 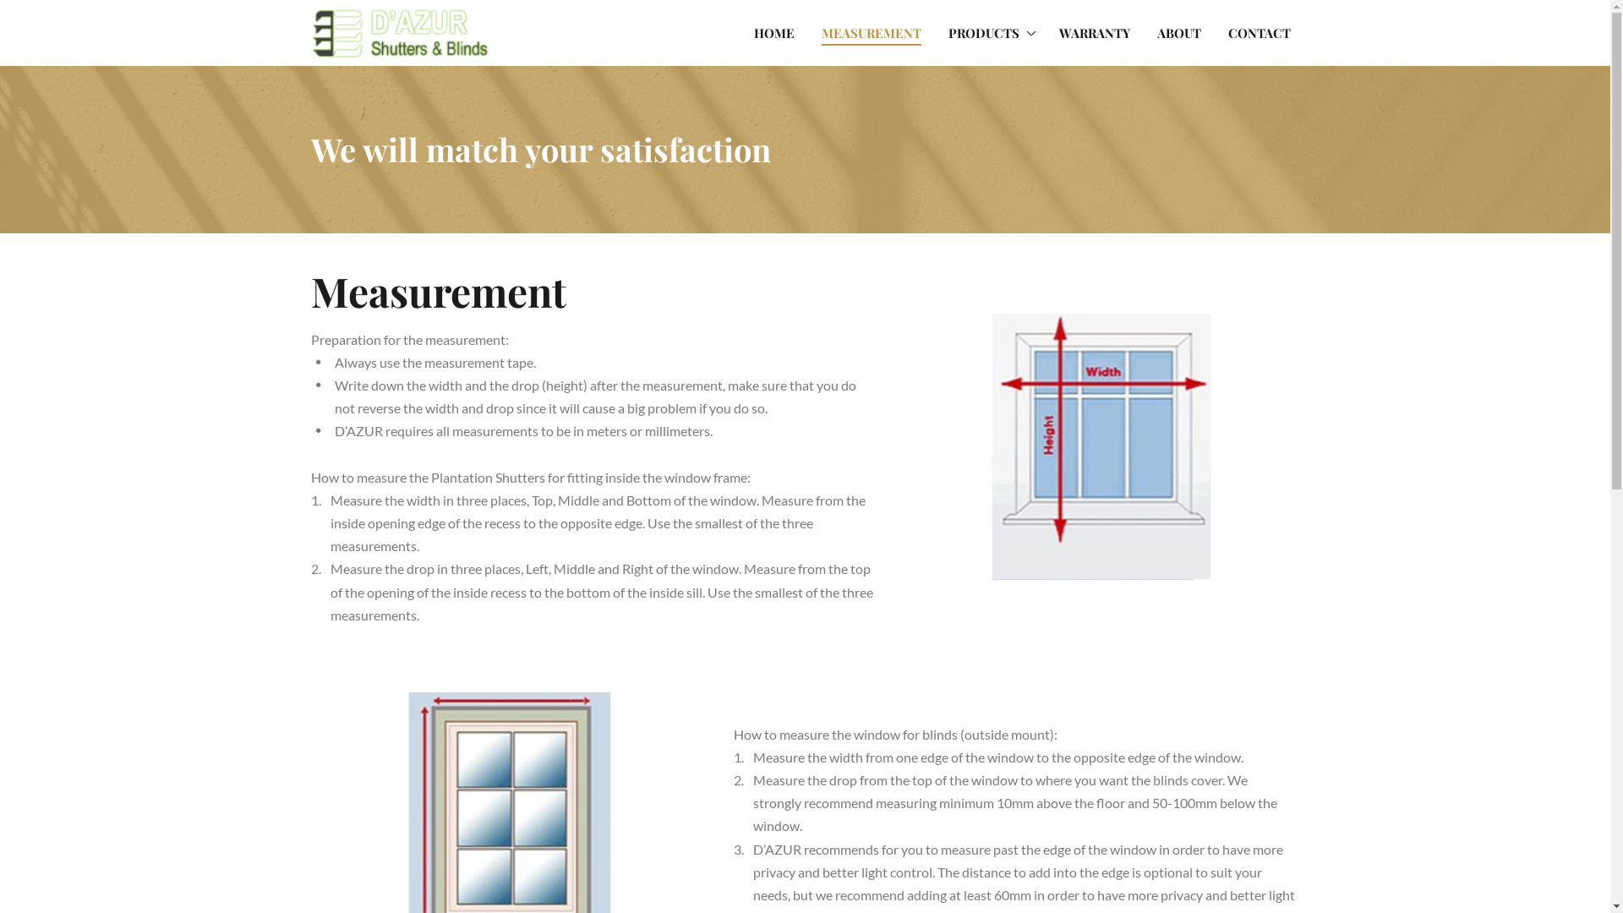 I want to click on WARRANTY, so click(x=1095, y=33).